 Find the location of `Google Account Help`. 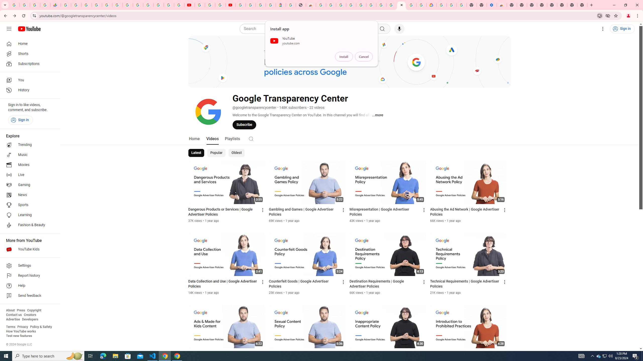

Google Account Help is located at coordinates (452, 5).